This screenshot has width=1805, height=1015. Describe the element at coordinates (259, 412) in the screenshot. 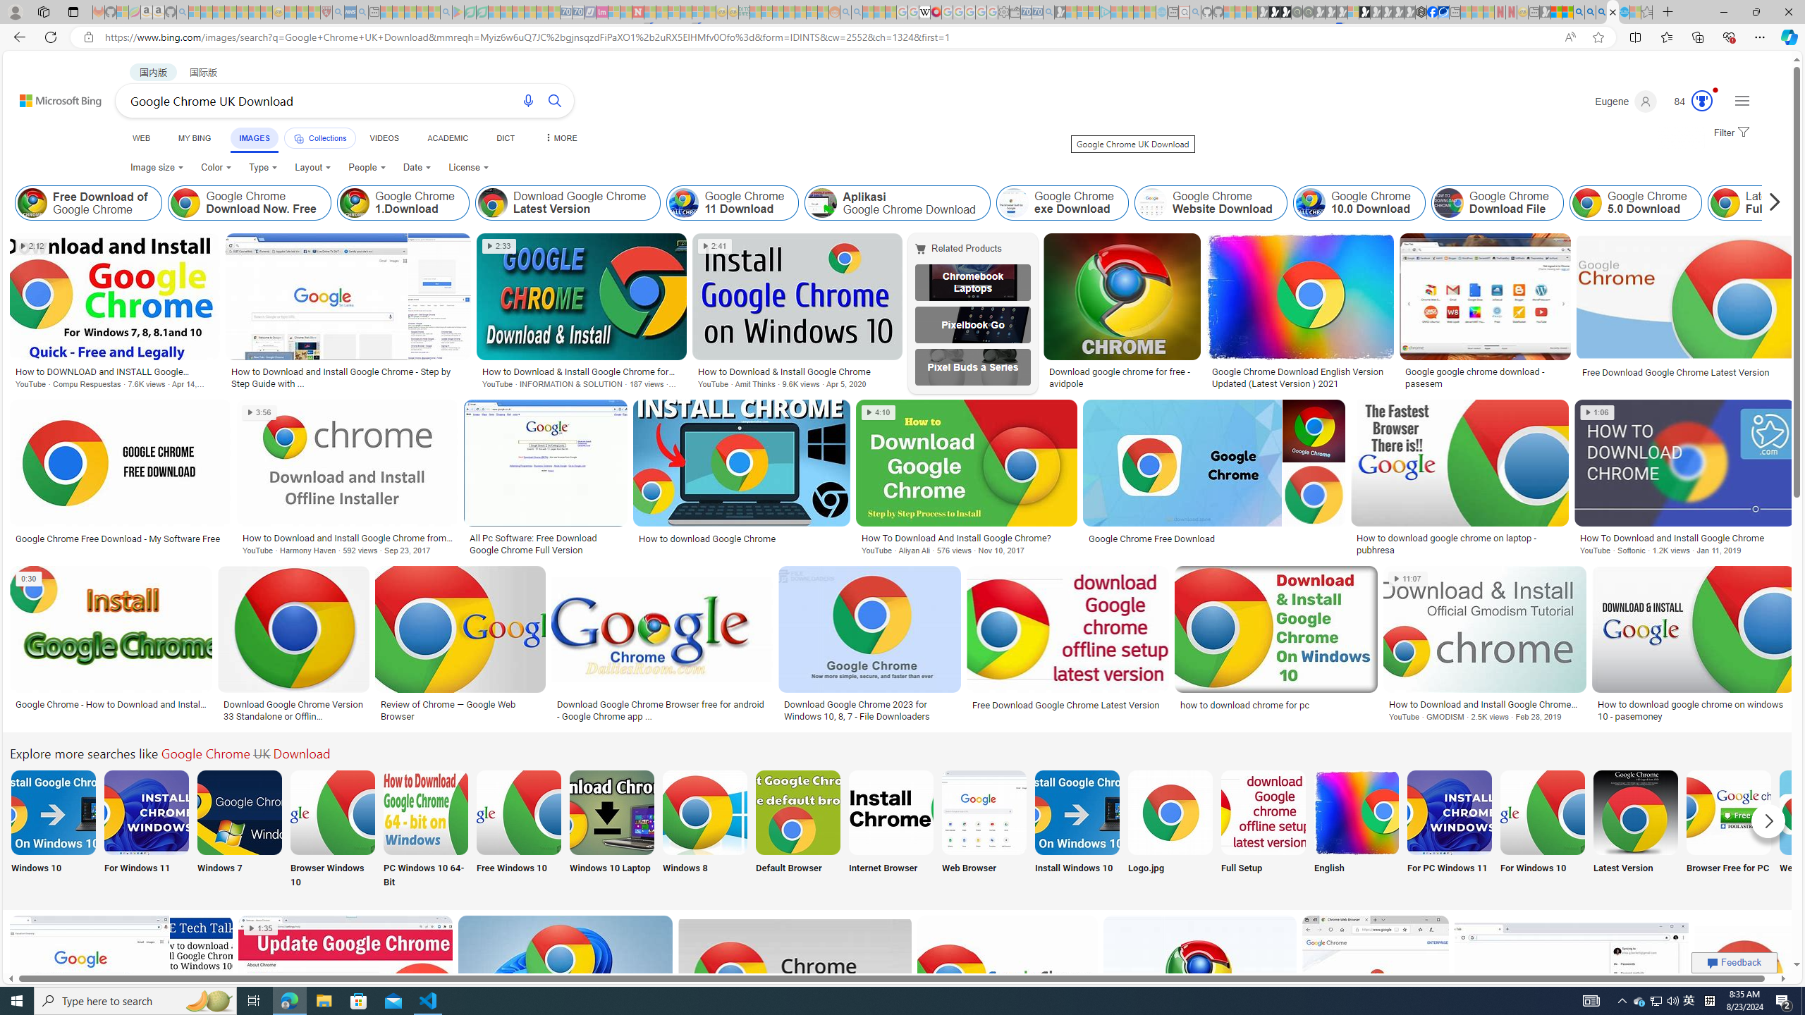

I see `3:56` at that location.